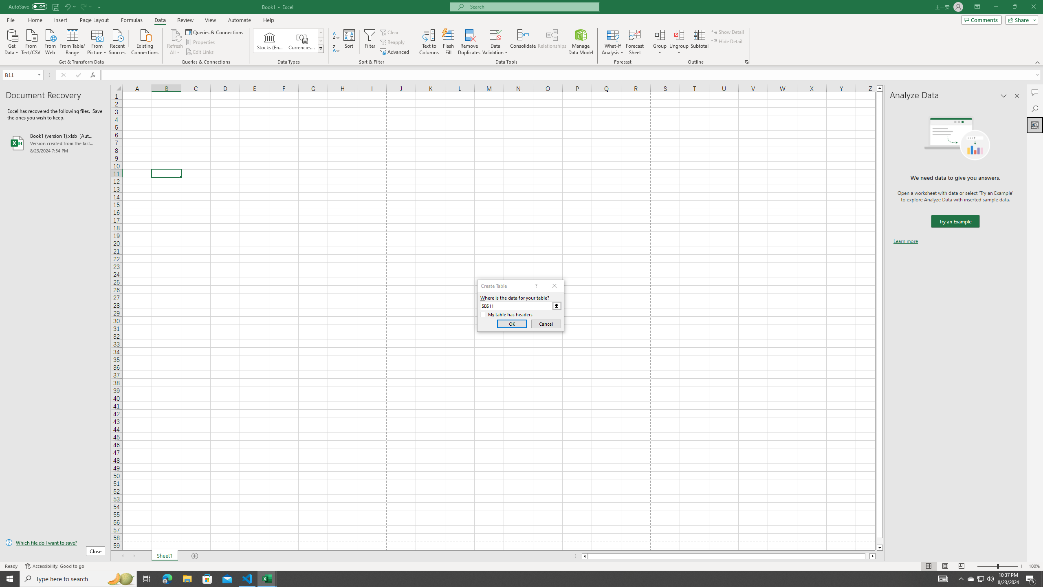 Image resolution: width=1043 pixels, height=587 pixels. Describe the element at coordinates (1035, 125) in the screenshot. I see `Analyze Data` at that location.